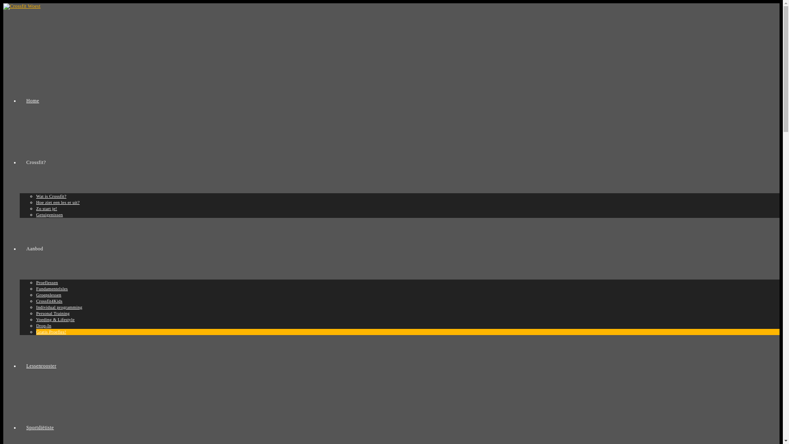 This screenshot has height=444, width=789. I want to click on Crossfit4Kids, so click(49, 301).